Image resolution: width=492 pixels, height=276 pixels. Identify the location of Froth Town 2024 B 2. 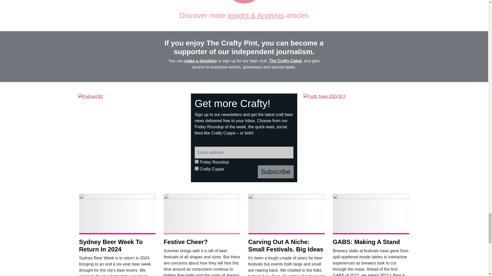
(357, 138).